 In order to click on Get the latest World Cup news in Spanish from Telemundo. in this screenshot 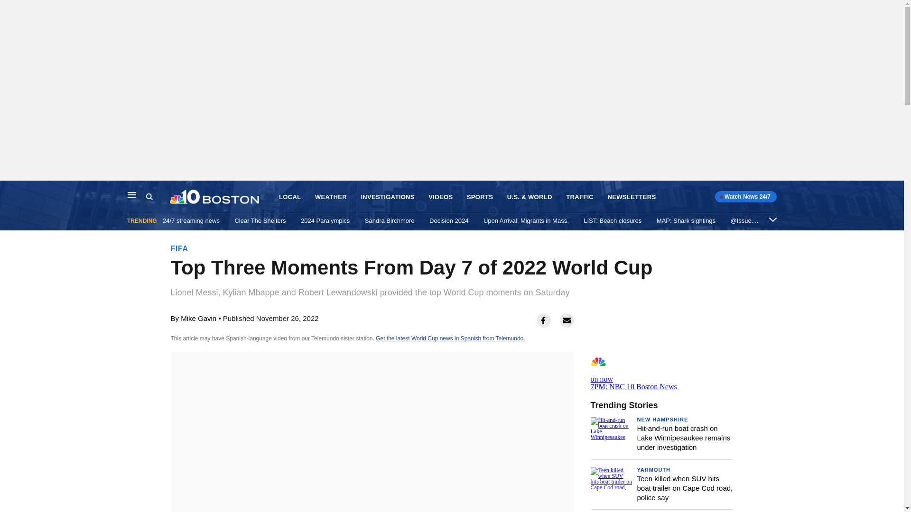, I will do `click(450, 338)`.